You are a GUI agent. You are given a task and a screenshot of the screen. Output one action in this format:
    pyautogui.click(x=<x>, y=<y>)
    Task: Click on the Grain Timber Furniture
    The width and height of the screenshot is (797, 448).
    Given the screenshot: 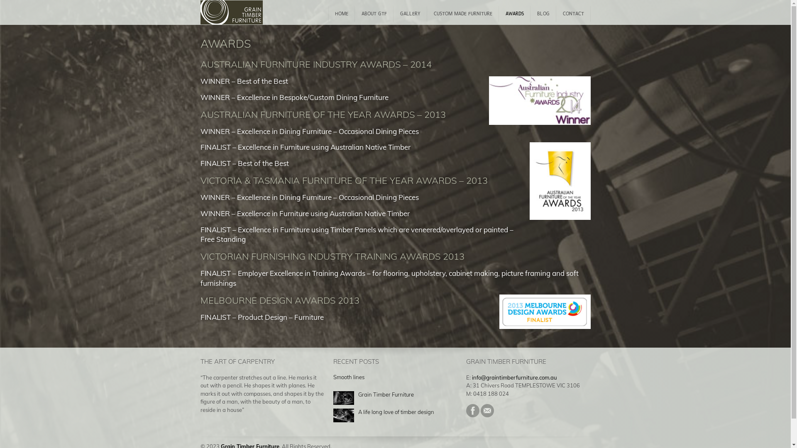 What is the action you would take?
    pyautogui.click(x=386, y=394)
    